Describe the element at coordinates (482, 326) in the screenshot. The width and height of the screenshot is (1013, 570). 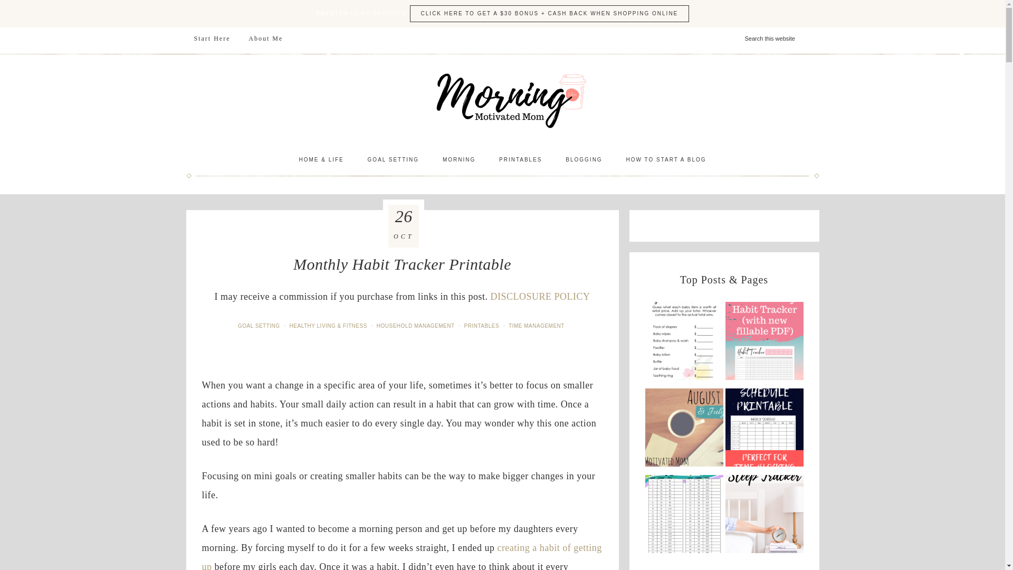
I see `PRINTABLES` at that location.